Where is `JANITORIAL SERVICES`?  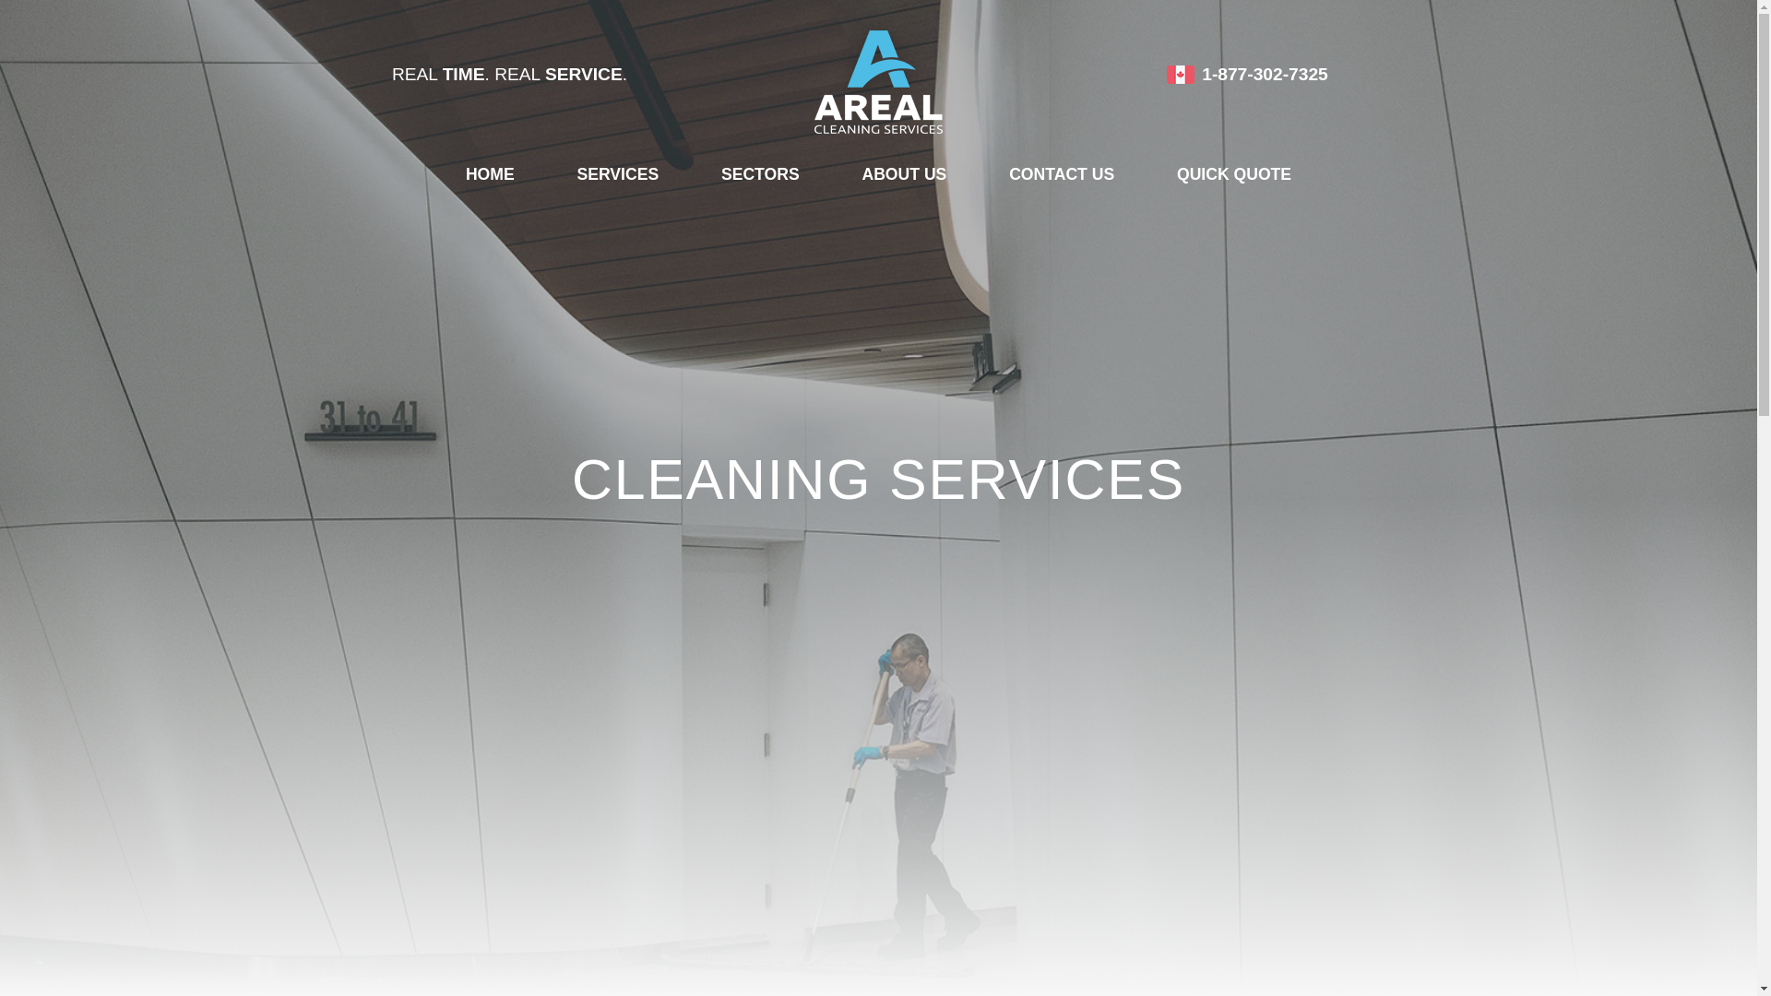 JANITORIAL SERVICES is located at coordinates (679, 225).